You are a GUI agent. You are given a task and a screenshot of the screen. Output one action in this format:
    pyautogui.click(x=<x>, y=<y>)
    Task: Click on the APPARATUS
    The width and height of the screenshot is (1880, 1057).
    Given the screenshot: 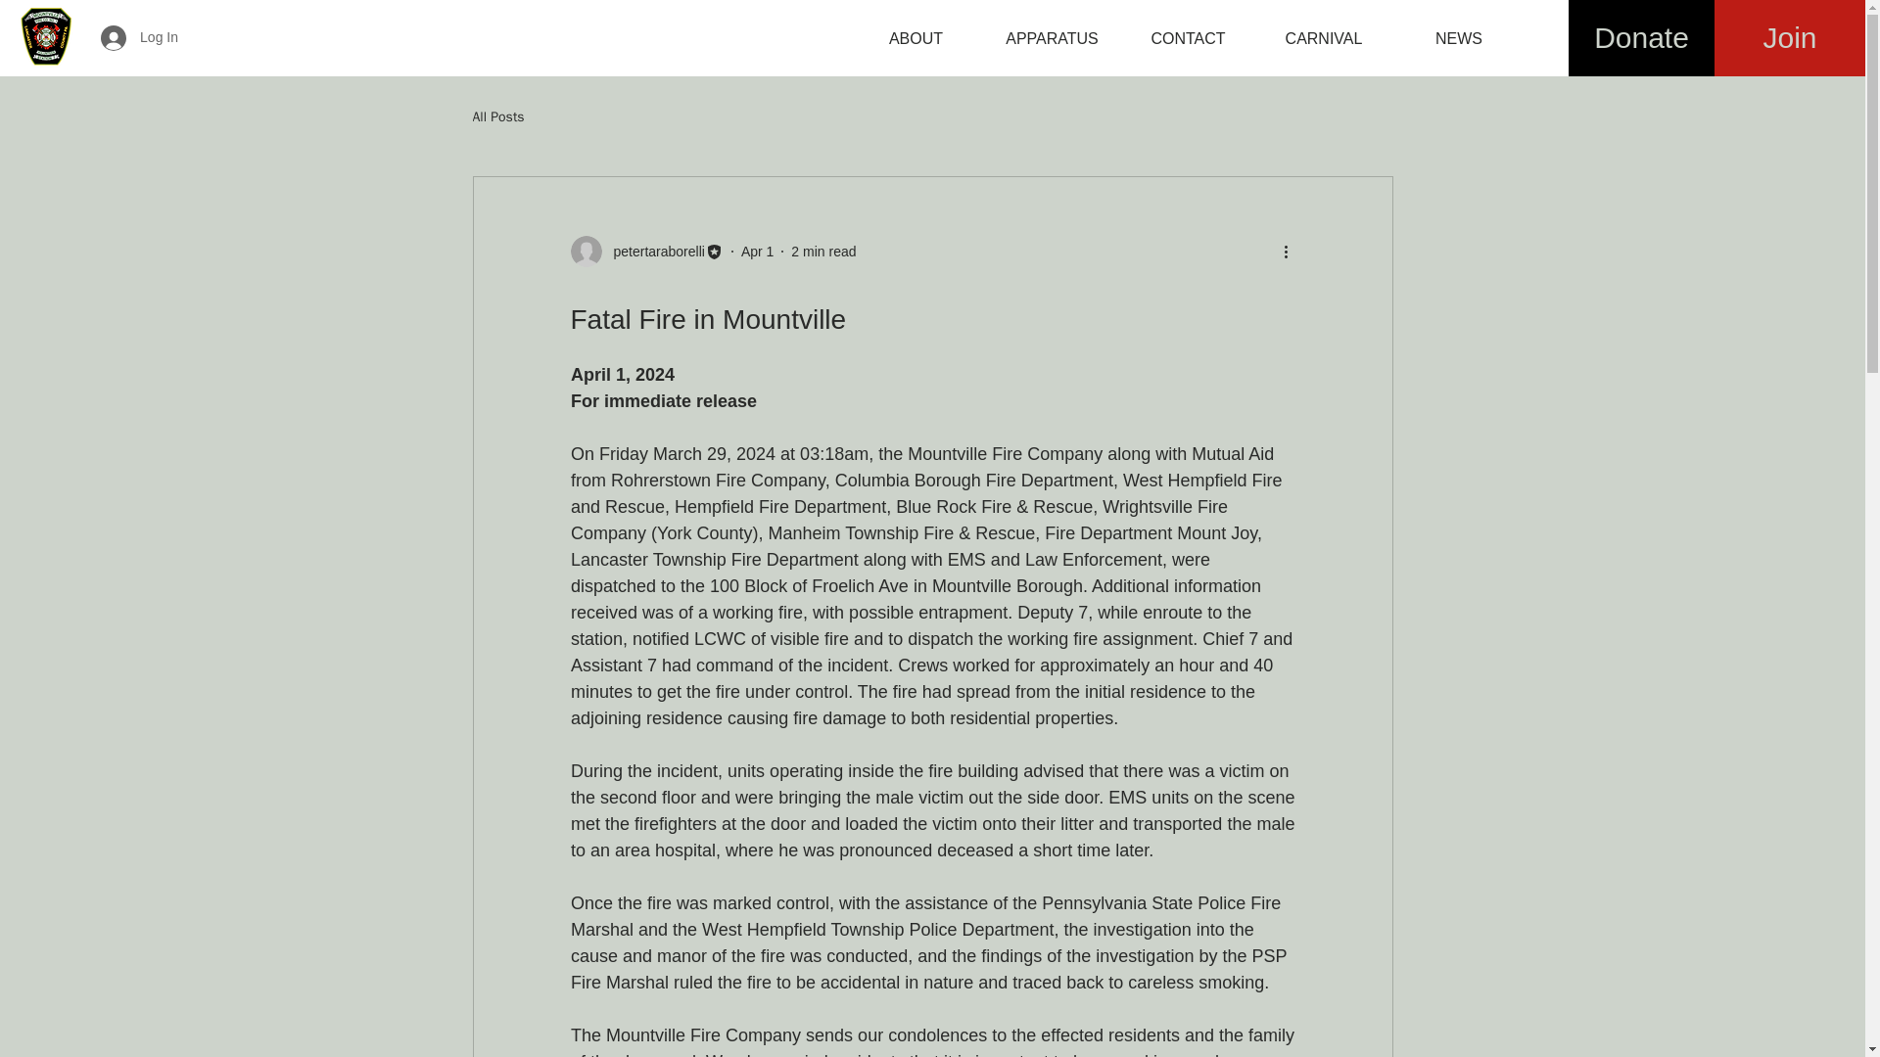 What is the action you would take?
    pyautogui.click(x=1052, y=39)
    